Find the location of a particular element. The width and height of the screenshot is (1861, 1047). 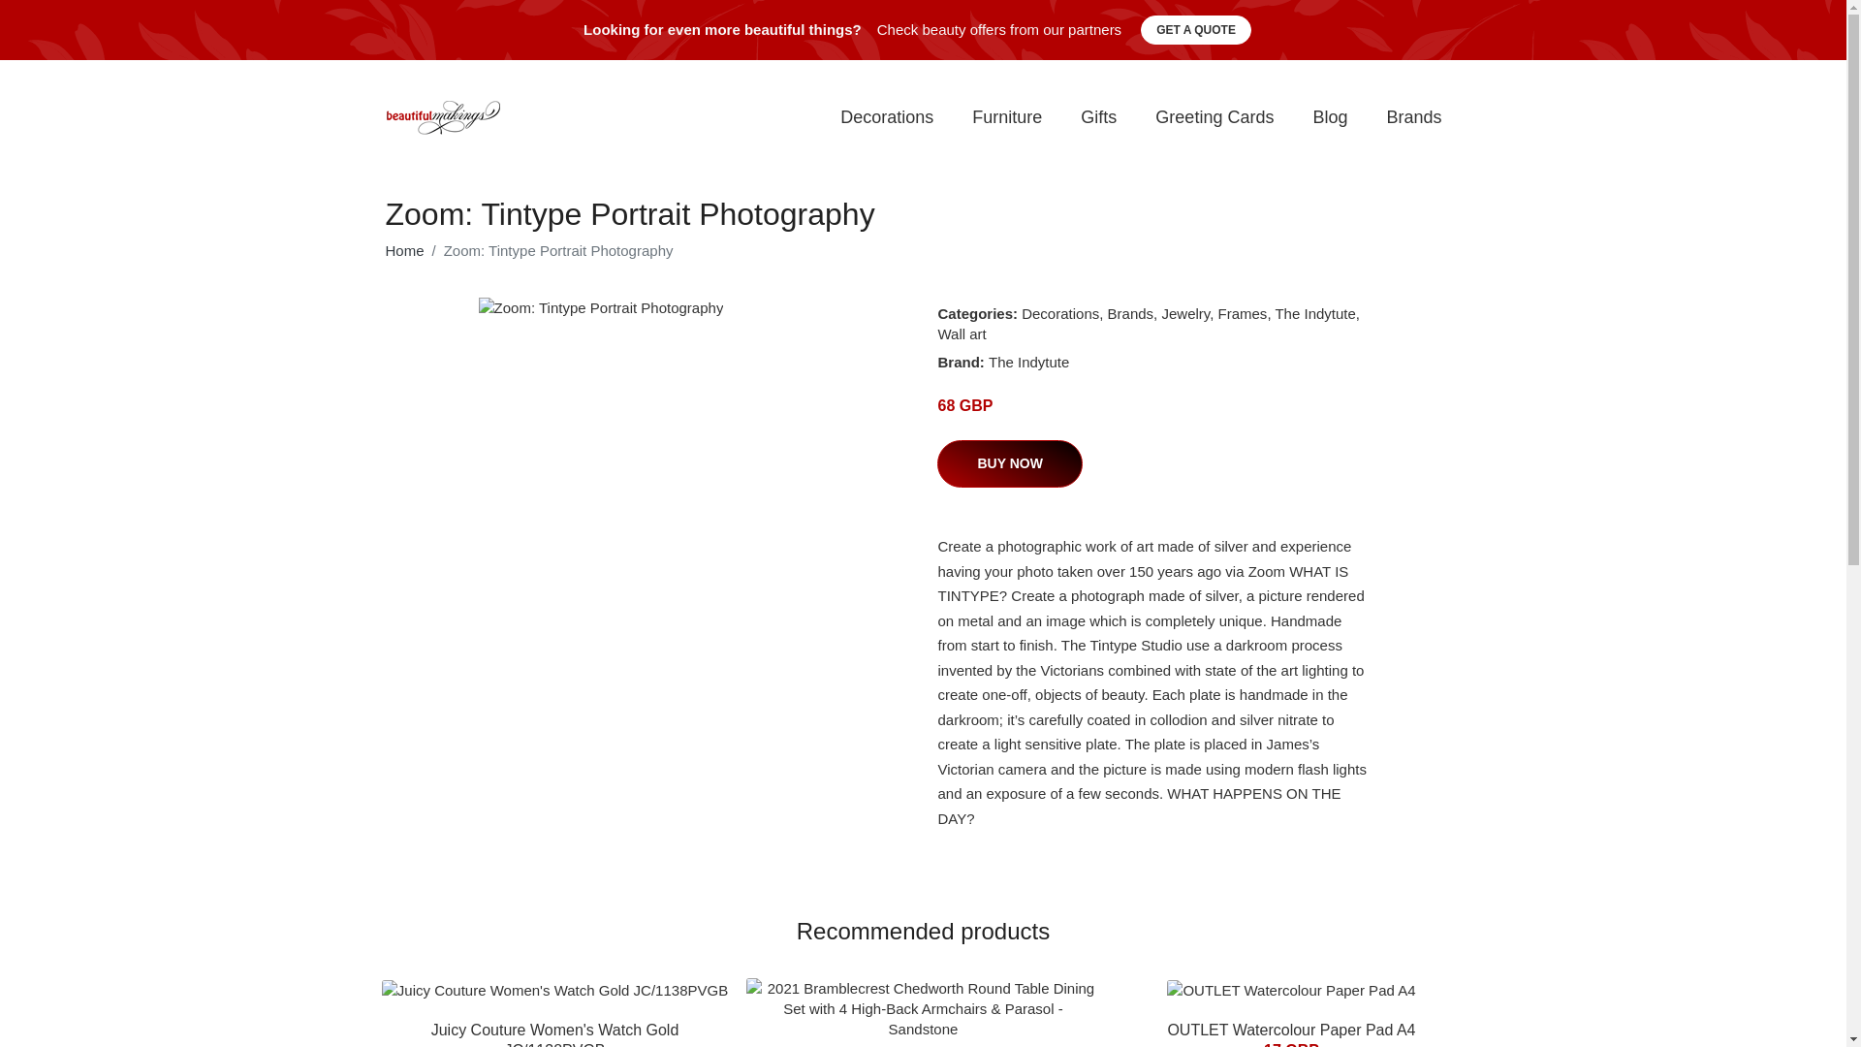

Frames is located at coordinates (1243, 313).